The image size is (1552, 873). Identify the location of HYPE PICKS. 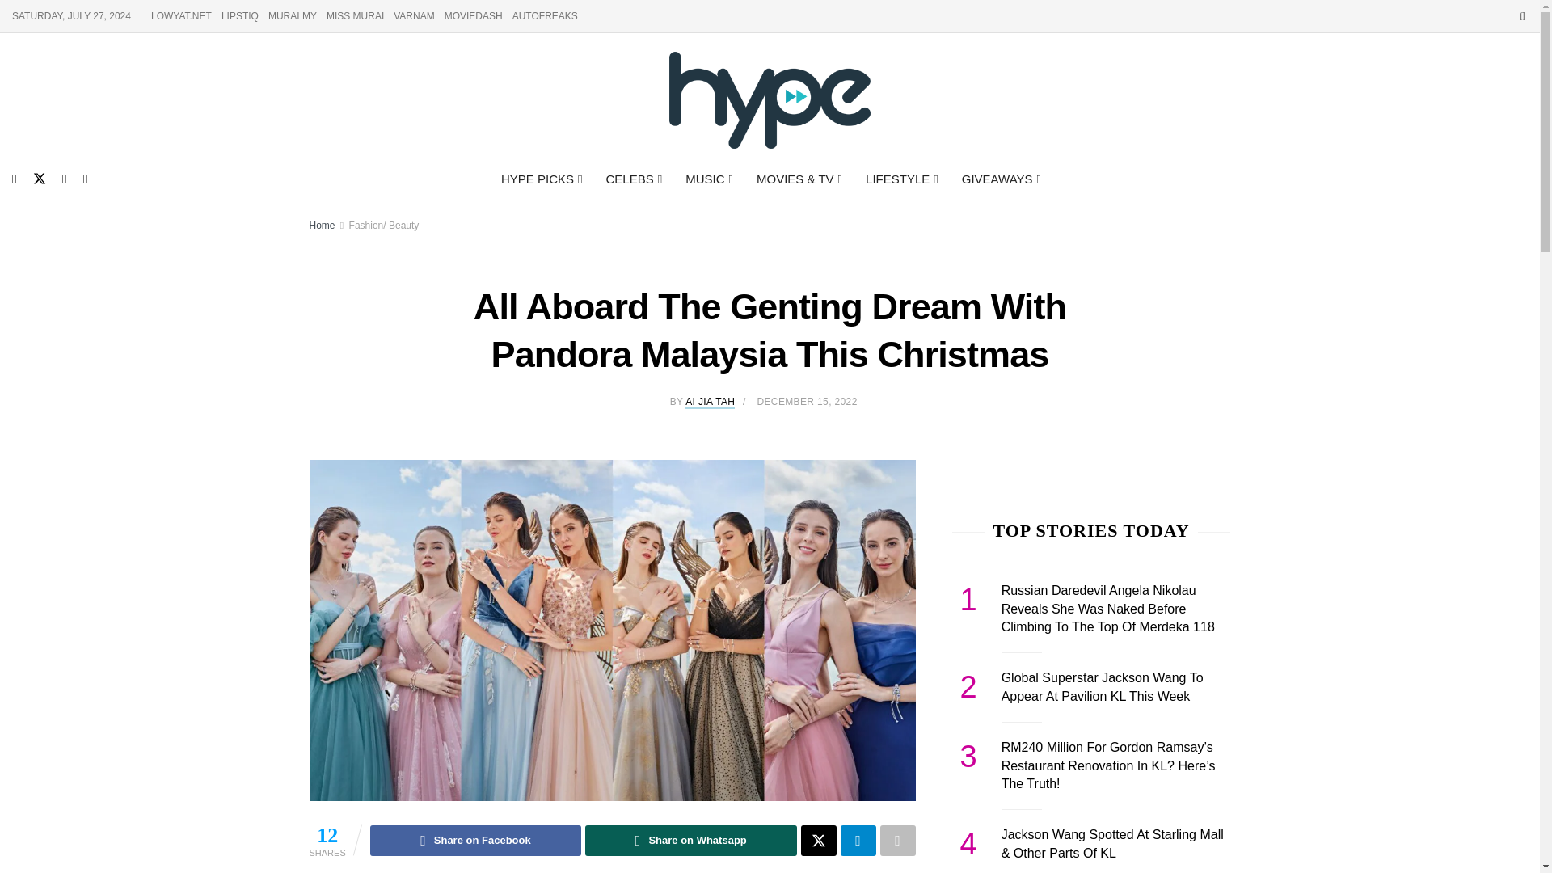
(540, 179).